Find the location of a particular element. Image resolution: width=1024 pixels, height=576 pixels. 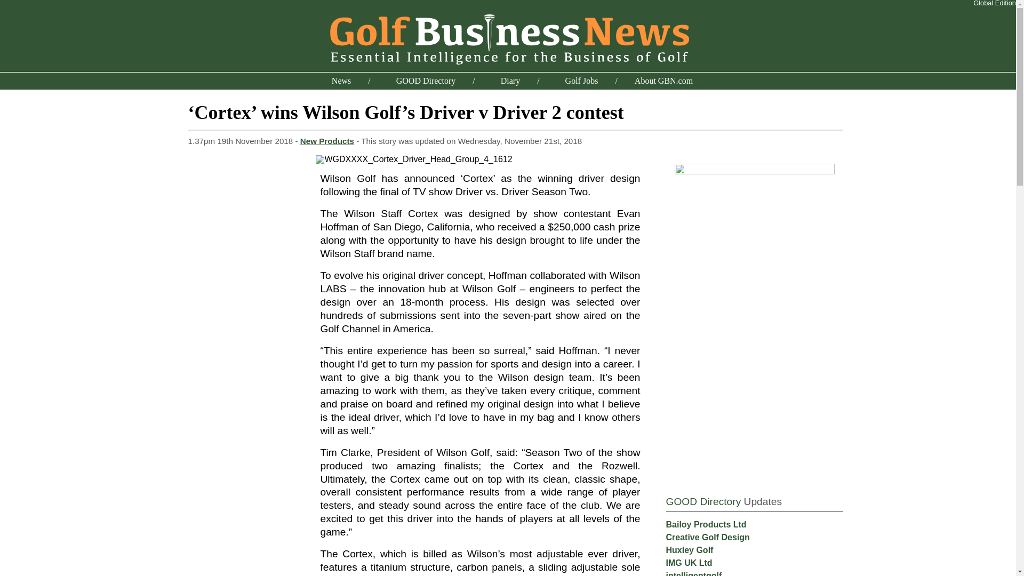

Huxley Golf is located at coordinates (689, 550).